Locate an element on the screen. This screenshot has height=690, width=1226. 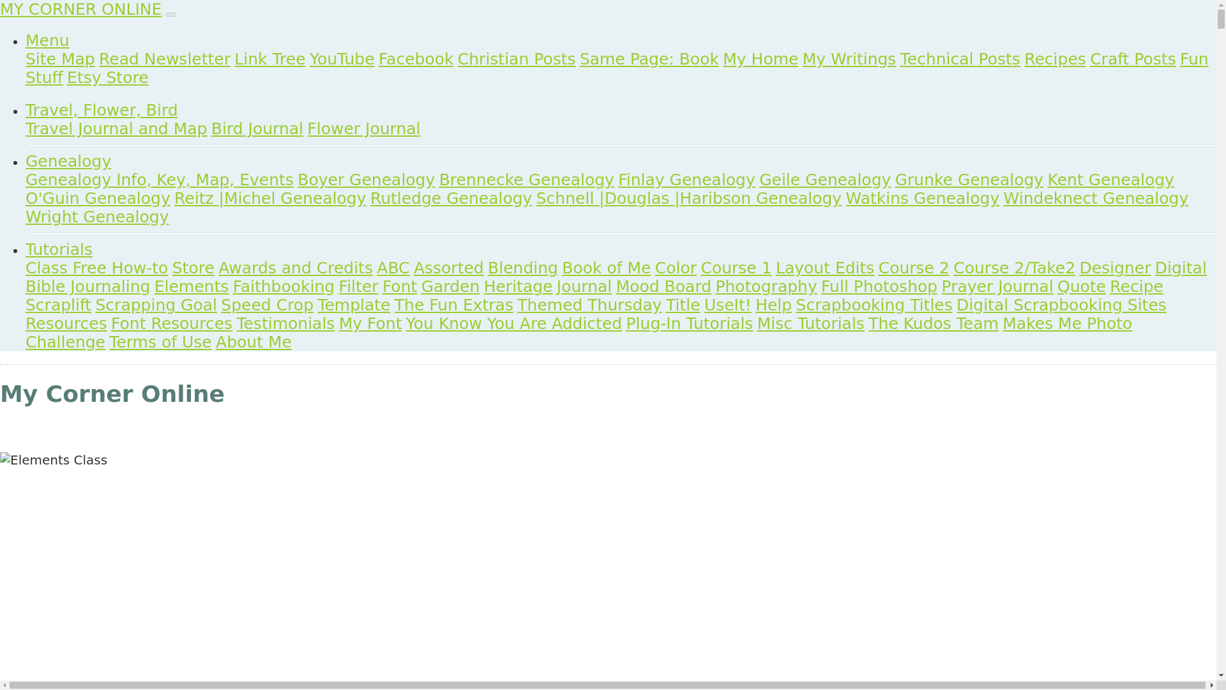
Craft Posts is located at coordinates (1133, 59).